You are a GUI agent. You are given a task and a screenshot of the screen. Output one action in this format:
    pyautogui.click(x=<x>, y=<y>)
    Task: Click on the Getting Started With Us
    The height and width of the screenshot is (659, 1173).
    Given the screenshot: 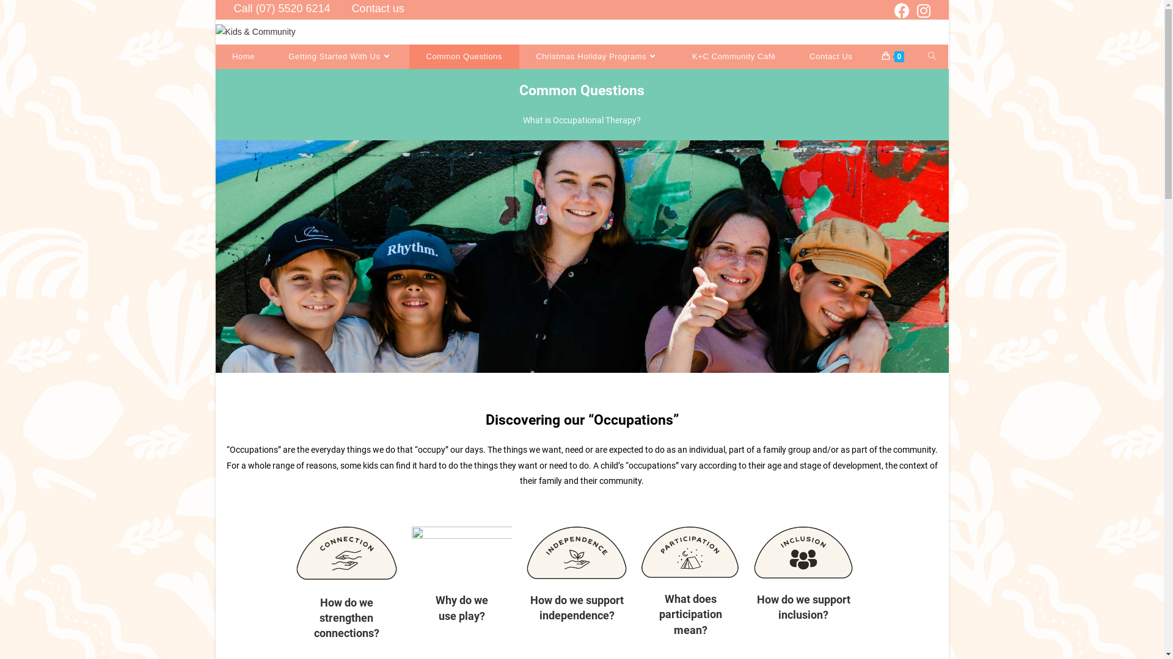 What is the action you would take?
    pyautogui.click(x=550, y=513)
    